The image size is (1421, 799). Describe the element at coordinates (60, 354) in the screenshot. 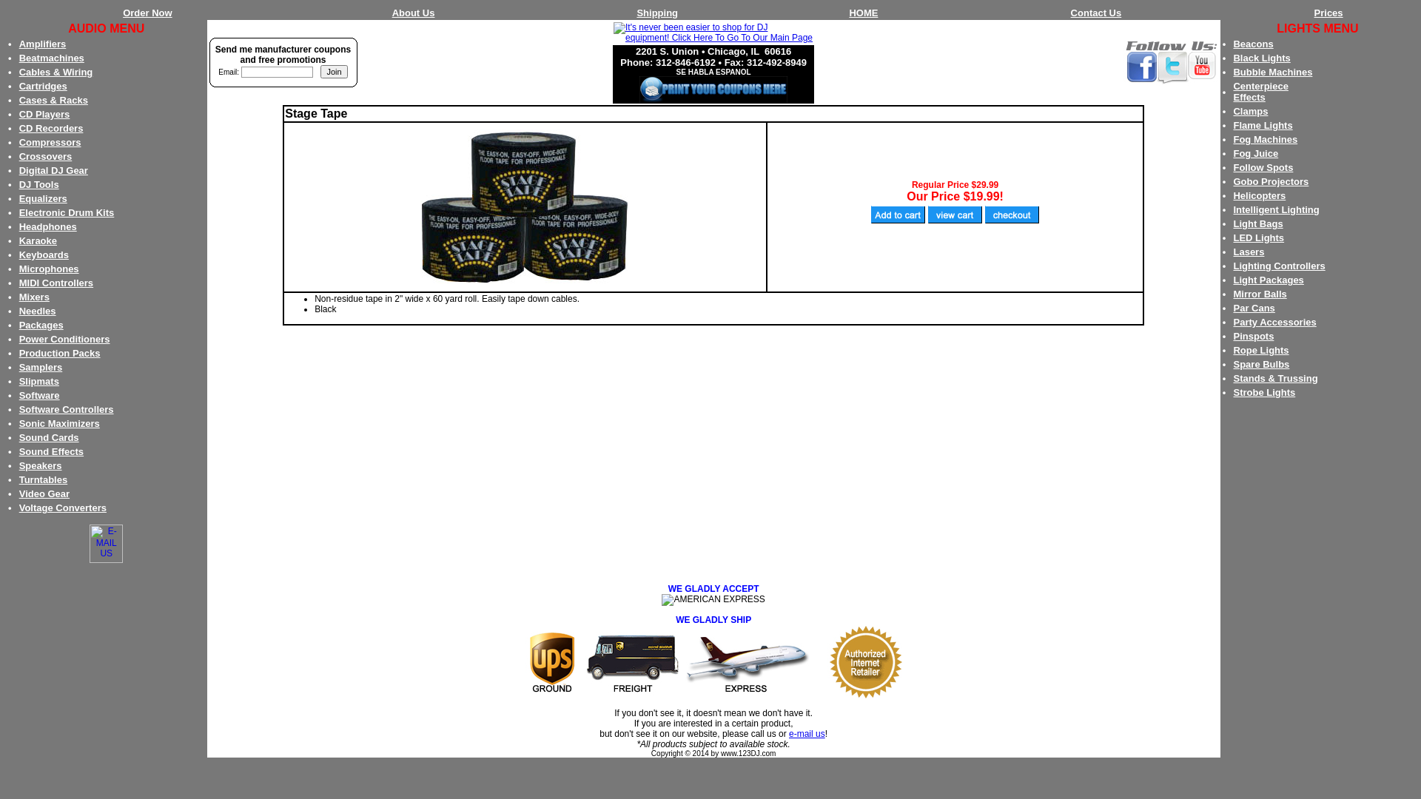

I see `Production Packs` at that location.